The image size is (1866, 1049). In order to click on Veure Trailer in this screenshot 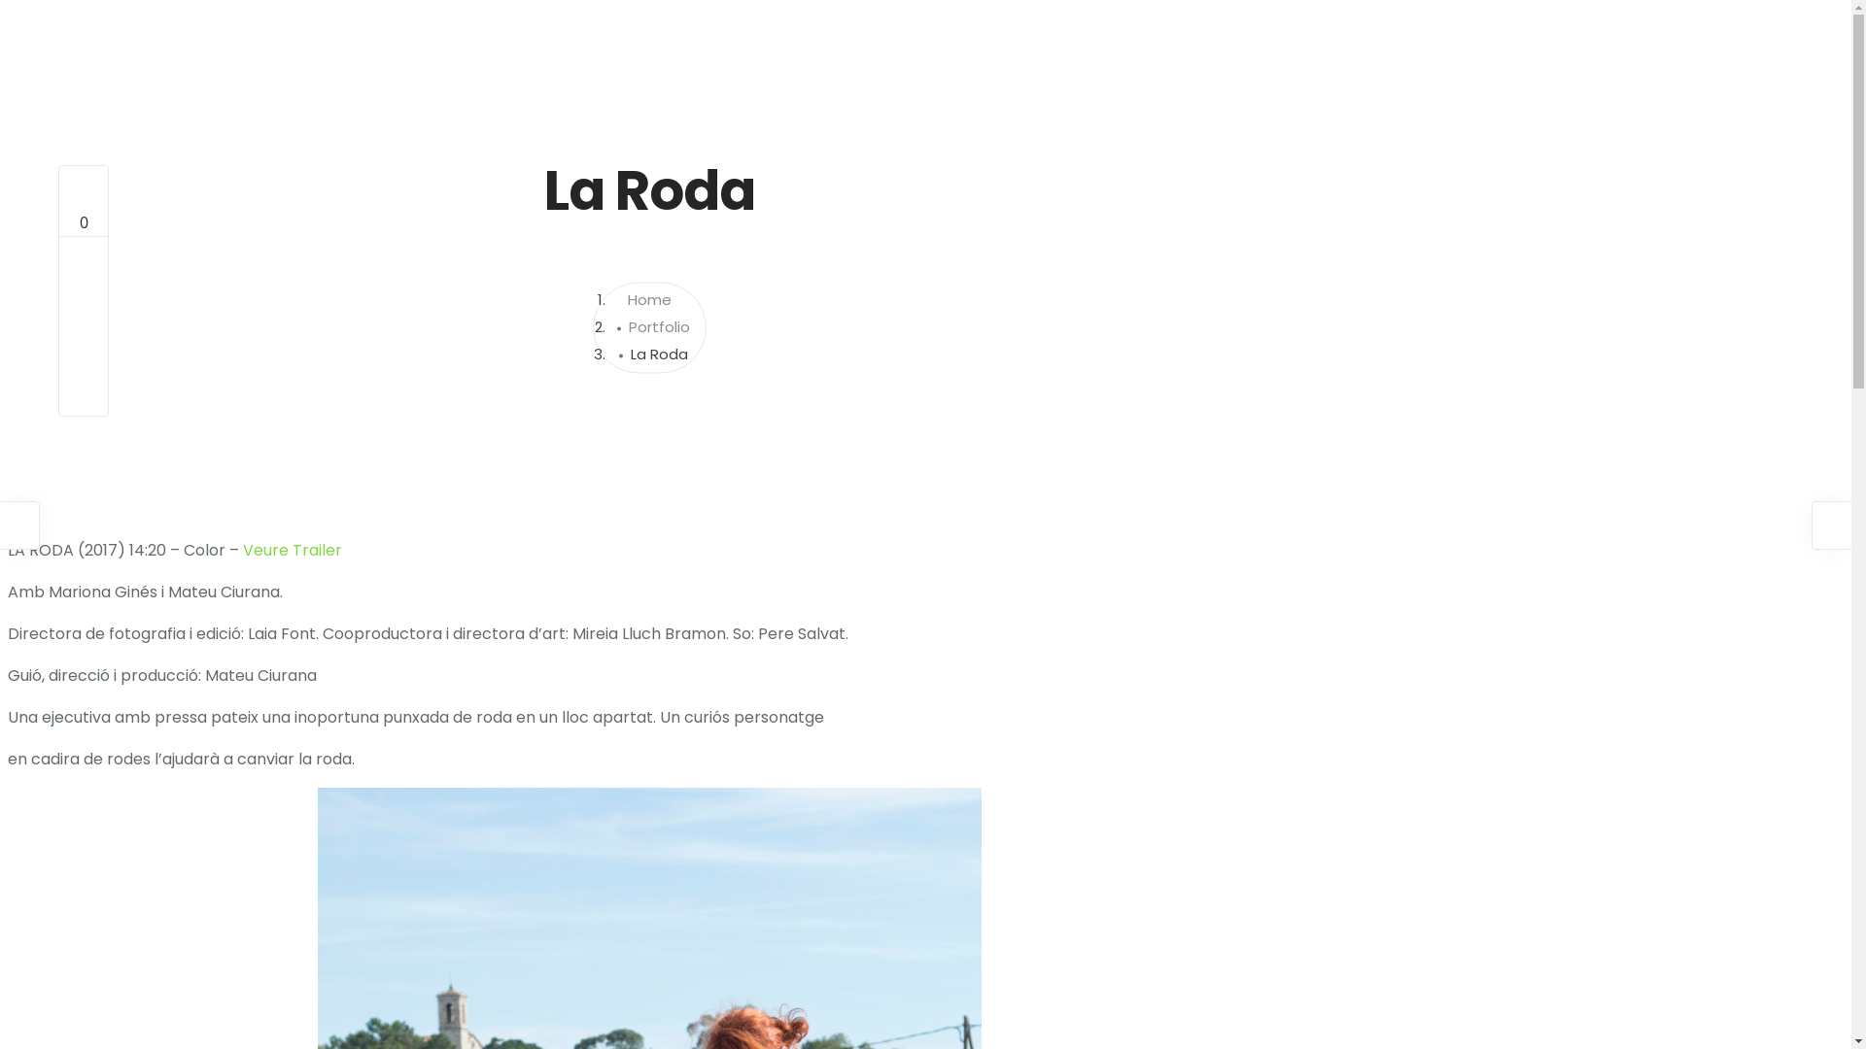, I will do `click(293, 550)`.